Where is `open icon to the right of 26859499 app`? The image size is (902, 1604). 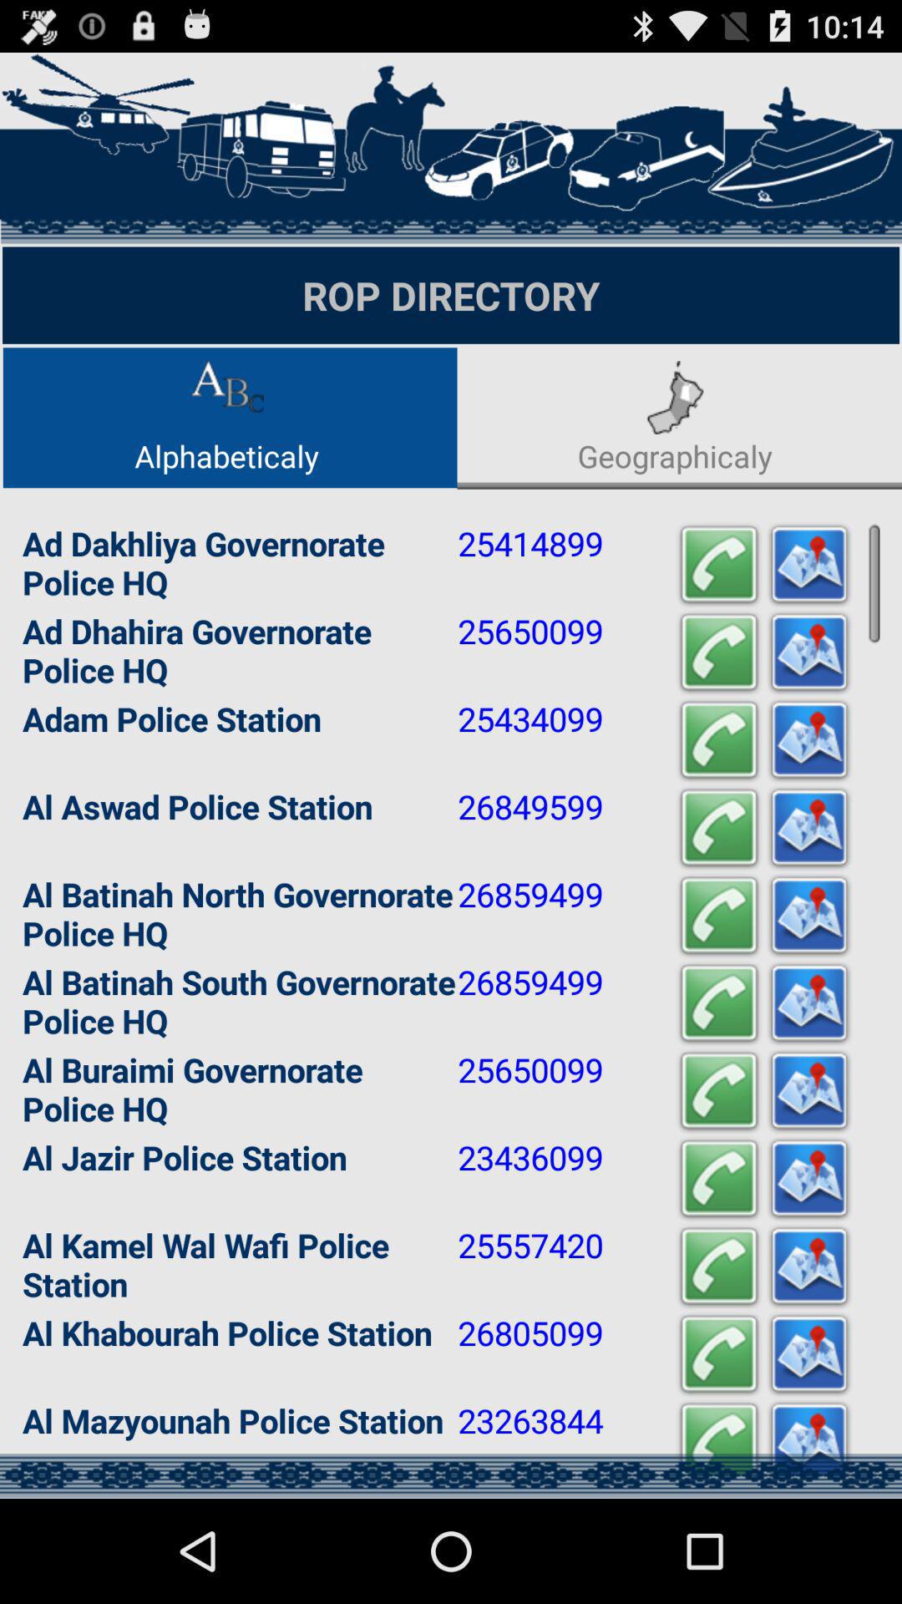 open icon to the right of 26859499 app is located at coordinates (718, 1002).